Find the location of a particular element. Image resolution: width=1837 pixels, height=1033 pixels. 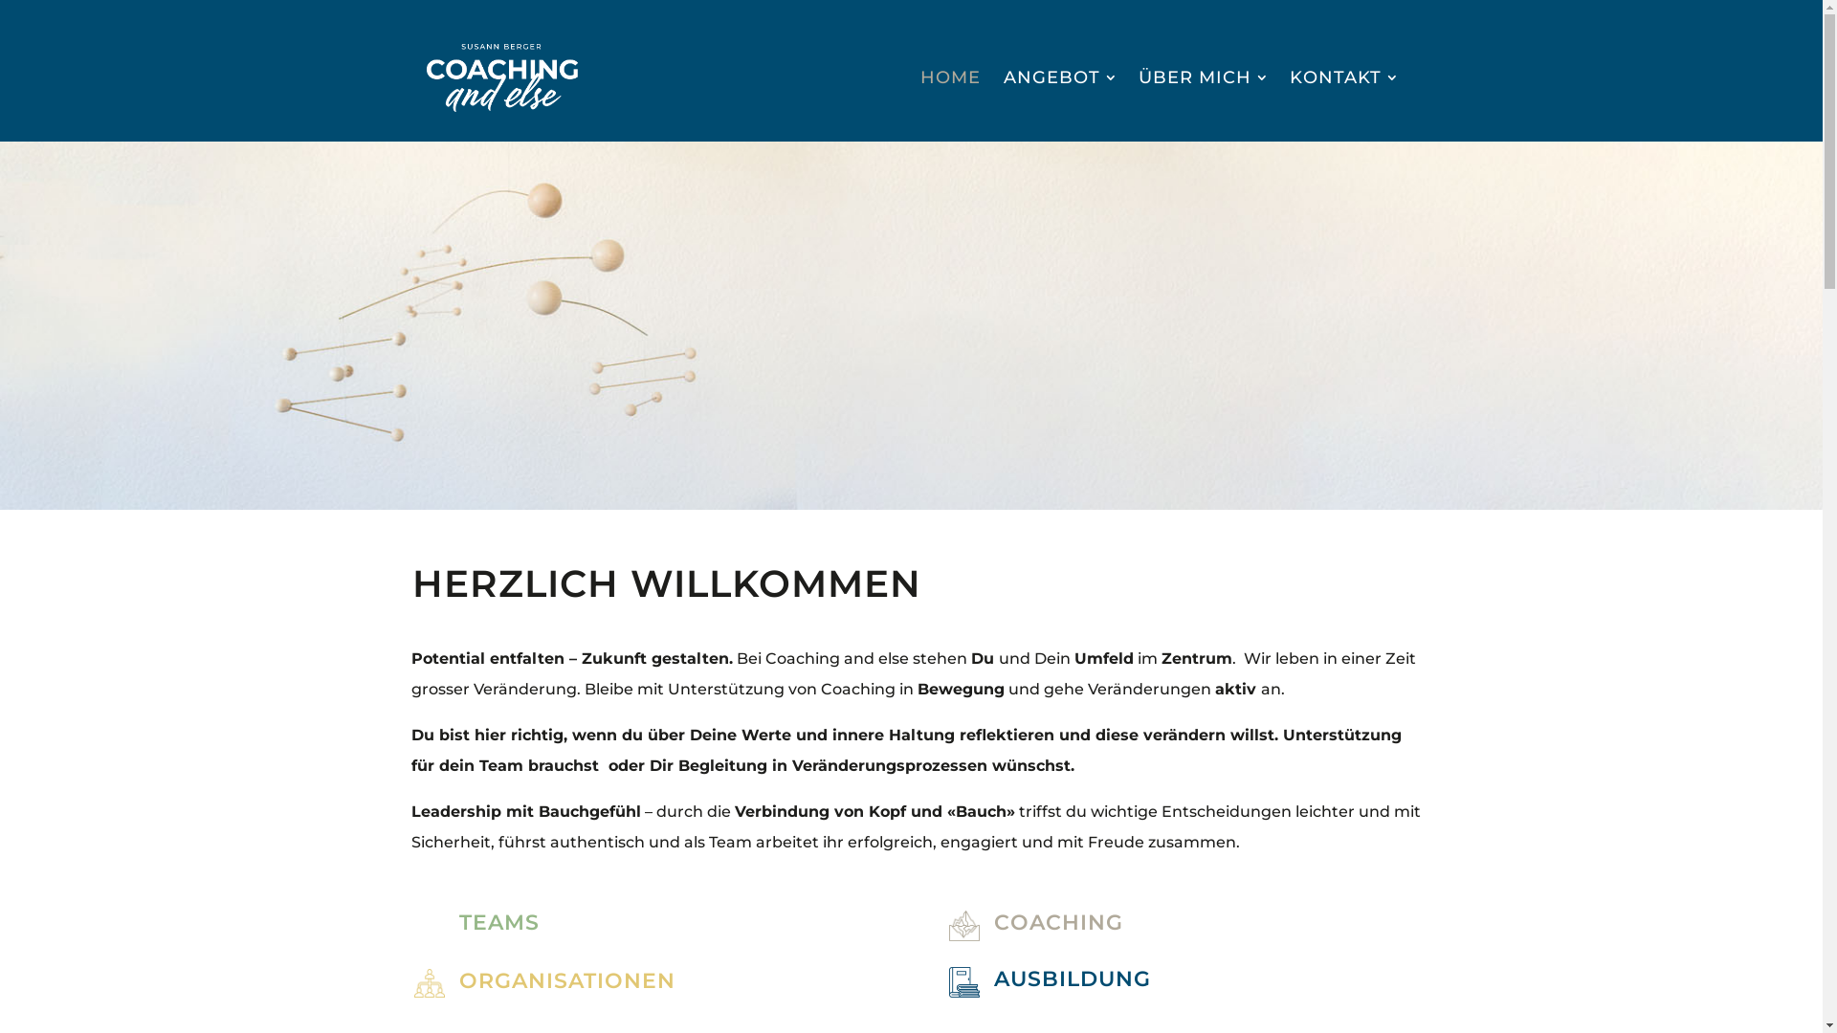

CaE_LOGO_neg is located at coordinates (502, 78).